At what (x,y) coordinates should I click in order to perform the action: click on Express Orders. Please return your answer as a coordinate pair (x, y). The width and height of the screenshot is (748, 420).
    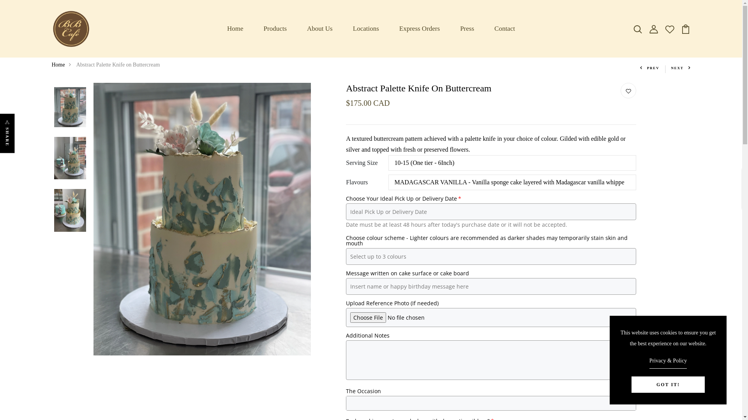
    Looking at the image, I should click on (420, 29).